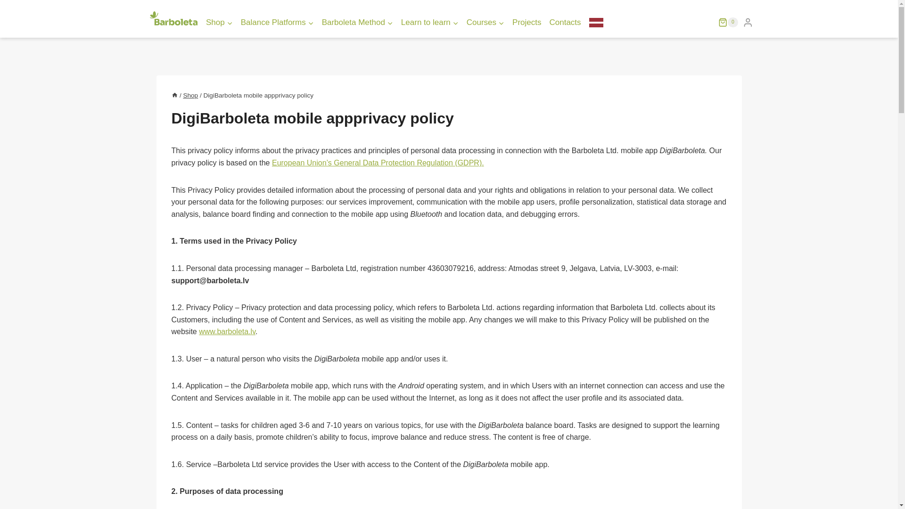 The width and height of the screenshot is (905, 509). Describe the element at coordinates (219, 23) in the screenshot. I see `Shop` at that location.